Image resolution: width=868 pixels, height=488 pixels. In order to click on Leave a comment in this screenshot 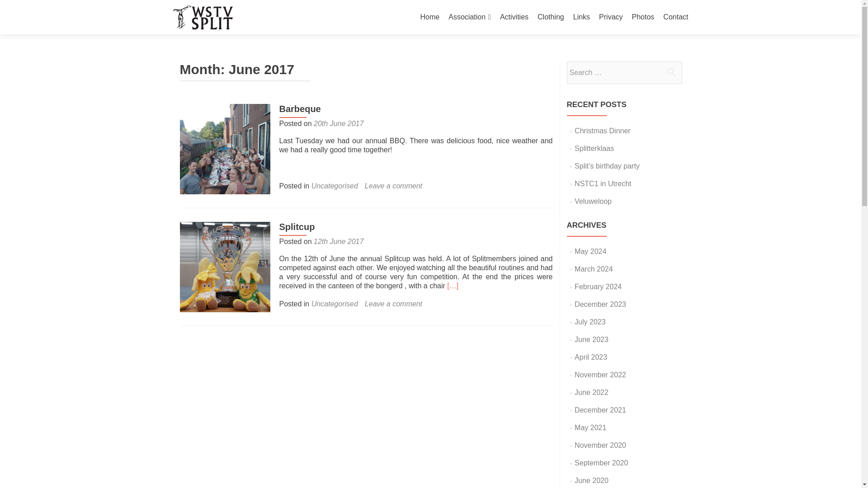, I will do `click(393, 304)`.